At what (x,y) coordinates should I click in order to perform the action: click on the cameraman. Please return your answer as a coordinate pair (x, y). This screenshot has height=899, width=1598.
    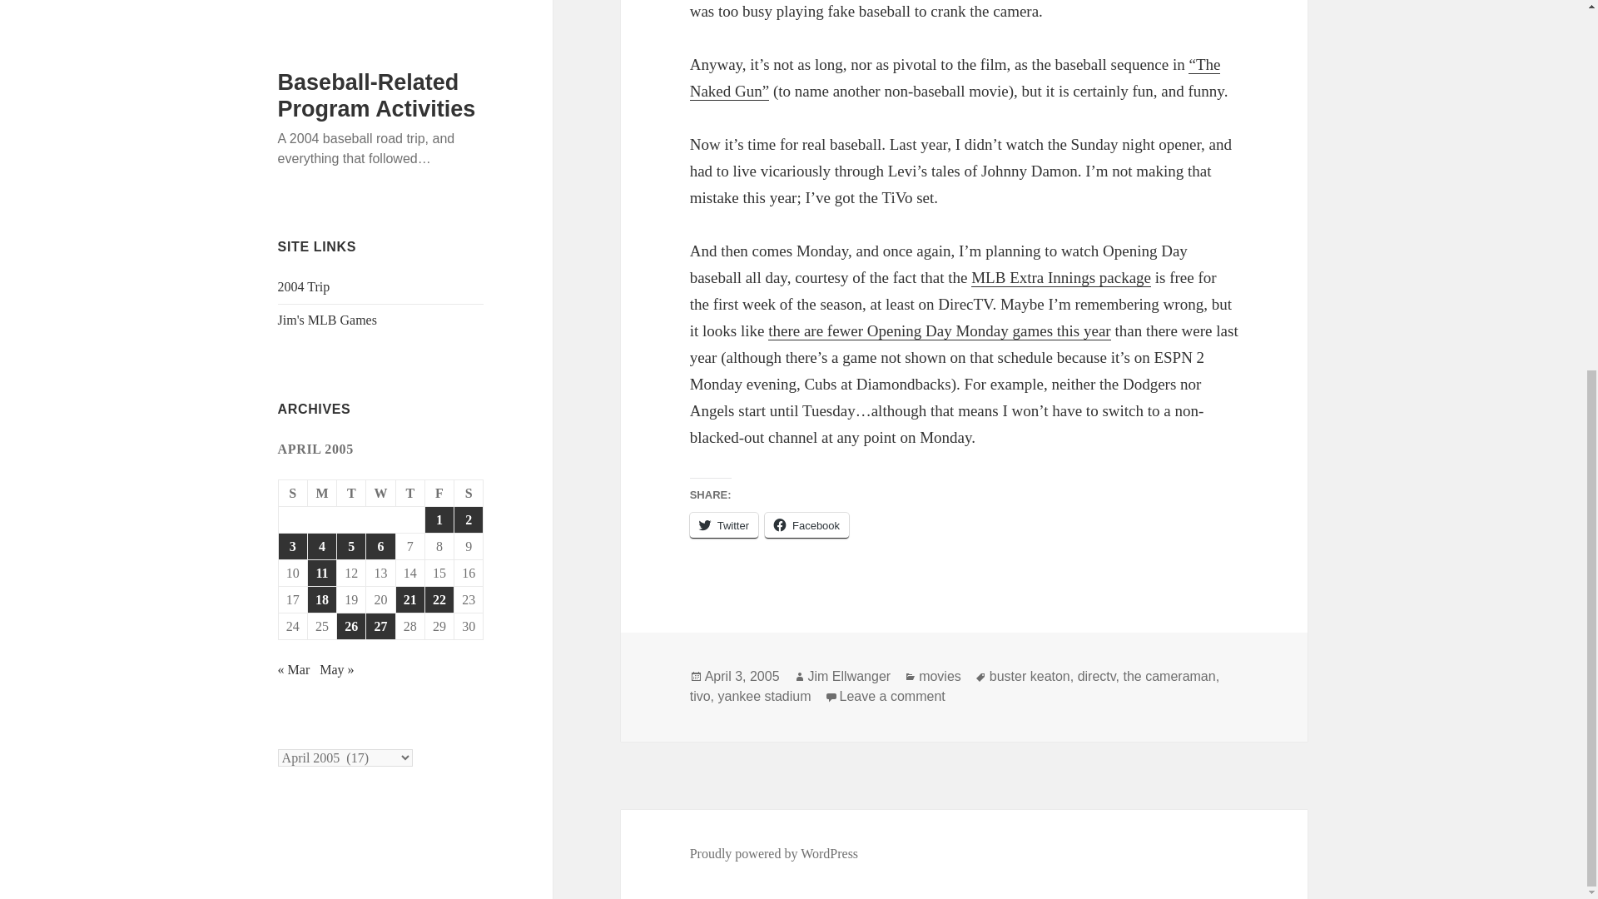
    Looking at the image, I should click on (701, 696).